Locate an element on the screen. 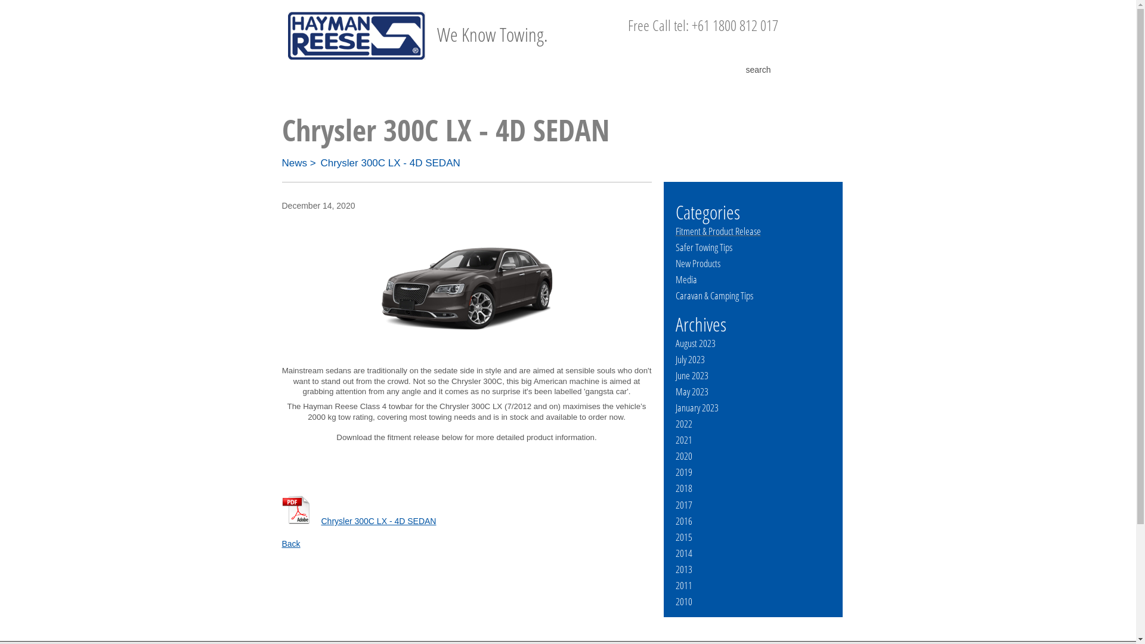  Chrysler 300C LX - 4D SEDAN is located at coordinates (359, 521).